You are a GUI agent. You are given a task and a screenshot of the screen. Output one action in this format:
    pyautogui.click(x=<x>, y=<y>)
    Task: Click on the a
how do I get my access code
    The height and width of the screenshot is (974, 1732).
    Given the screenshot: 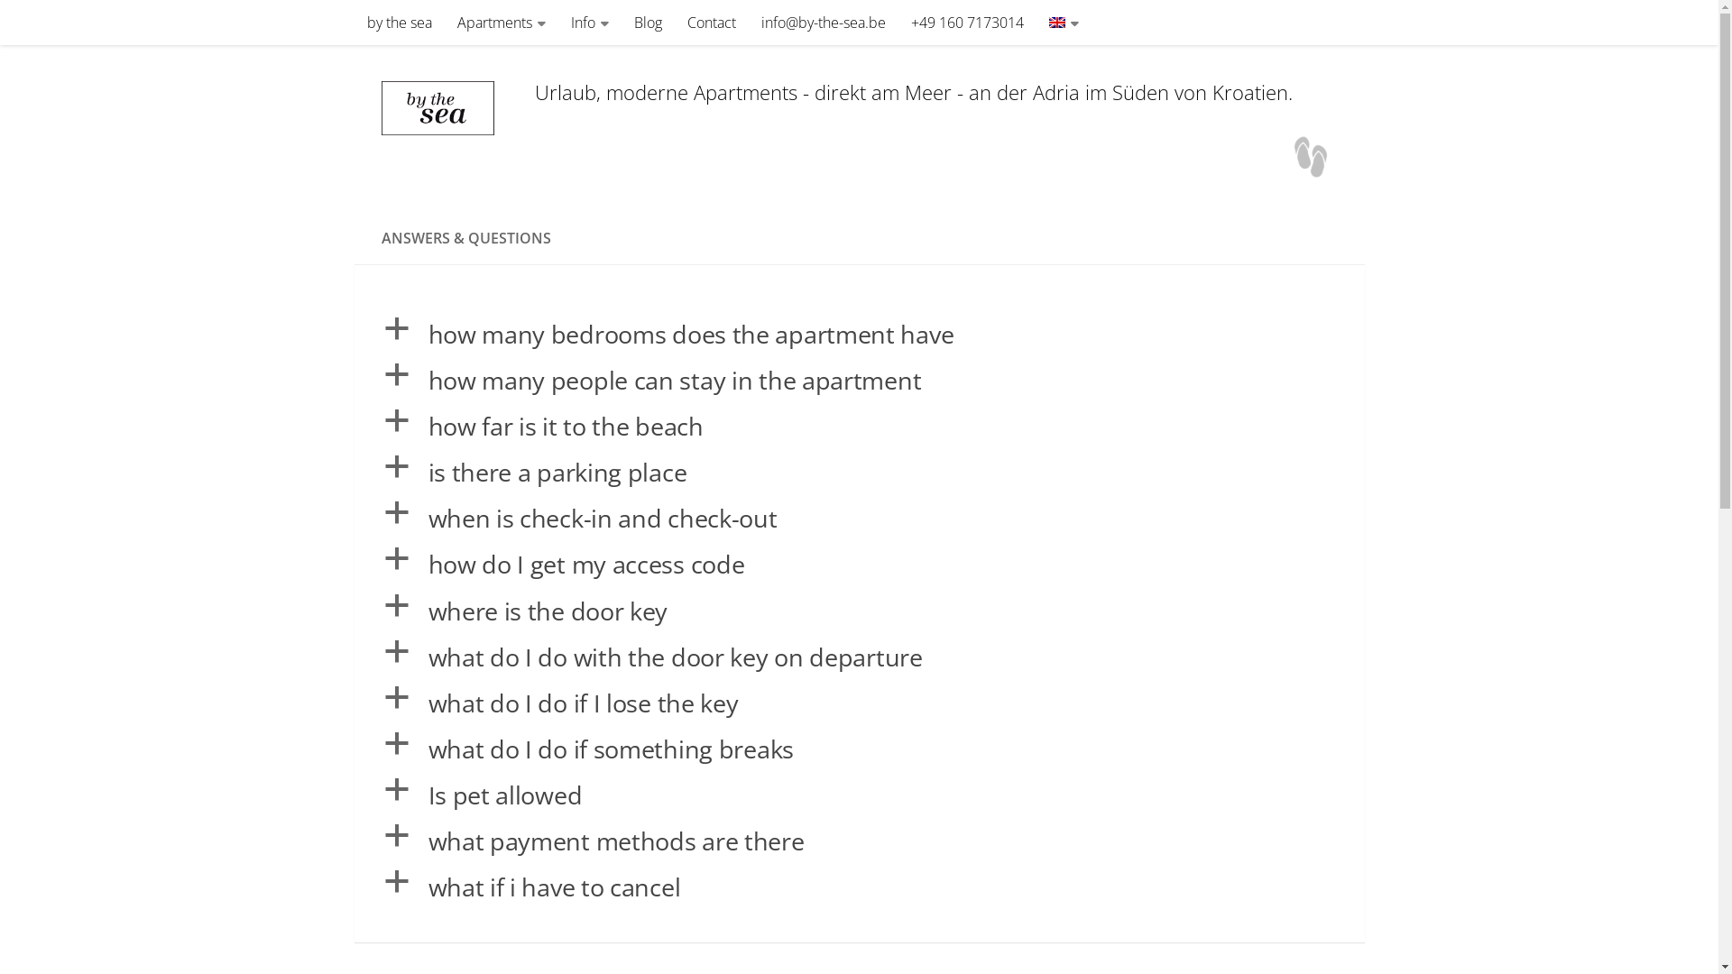 What is the action you would take?
    pyautogui.click(x=859, y=565)
    